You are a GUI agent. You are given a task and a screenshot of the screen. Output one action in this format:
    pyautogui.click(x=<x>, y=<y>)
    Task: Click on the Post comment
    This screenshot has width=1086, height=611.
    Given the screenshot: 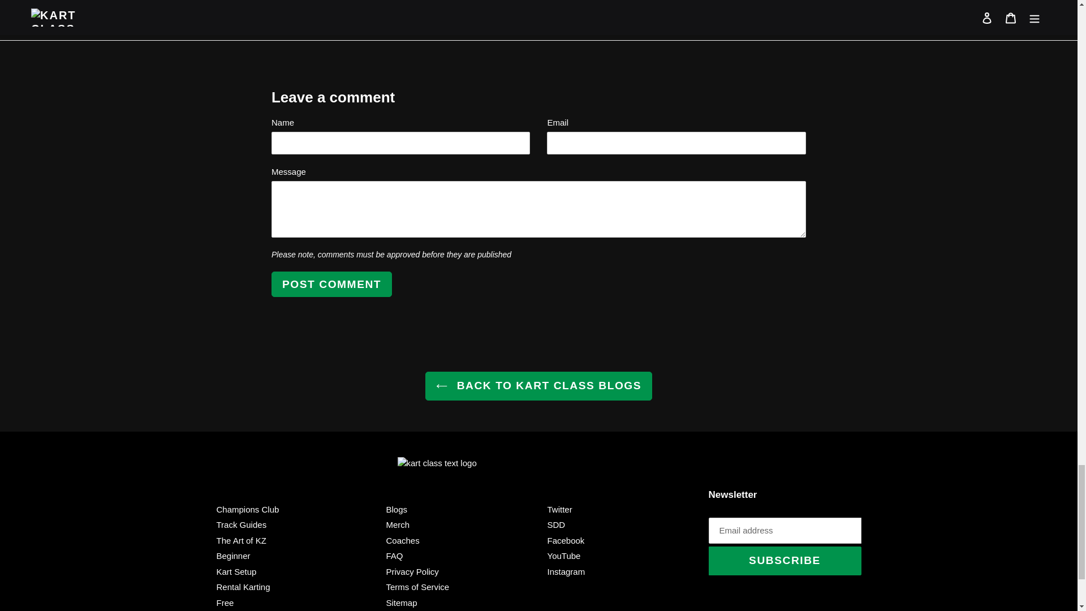 What is the action you would take?
    pyautogui.click(x=331, y=284)
    